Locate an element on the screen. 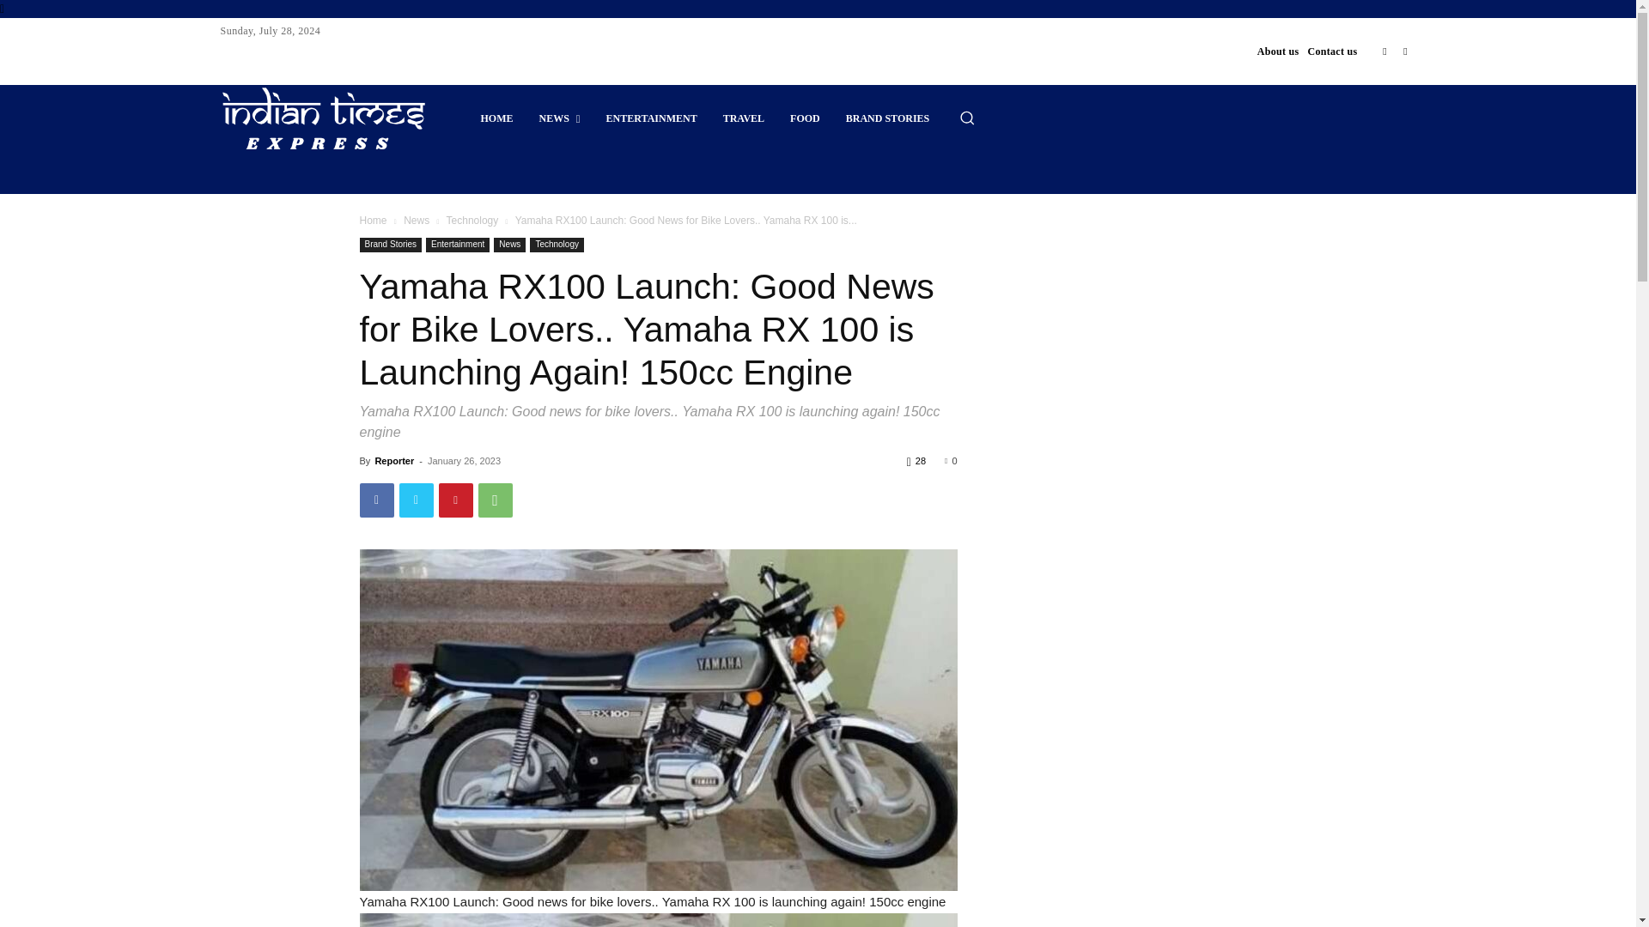  TRAVEL is located at coordinates (744, 118).